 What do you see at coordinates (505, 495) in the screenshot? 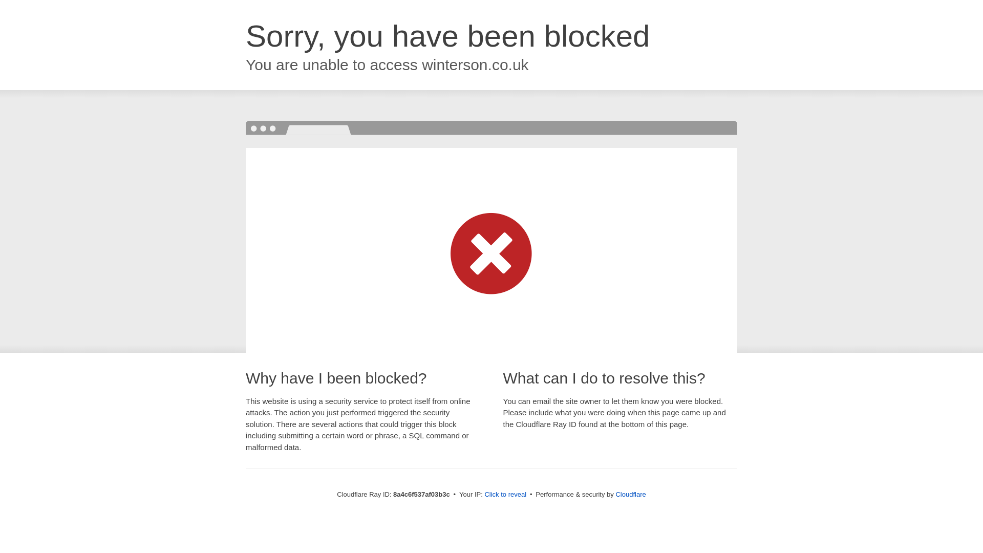
I see `Click to reveal` at bounding box center [505, 495].